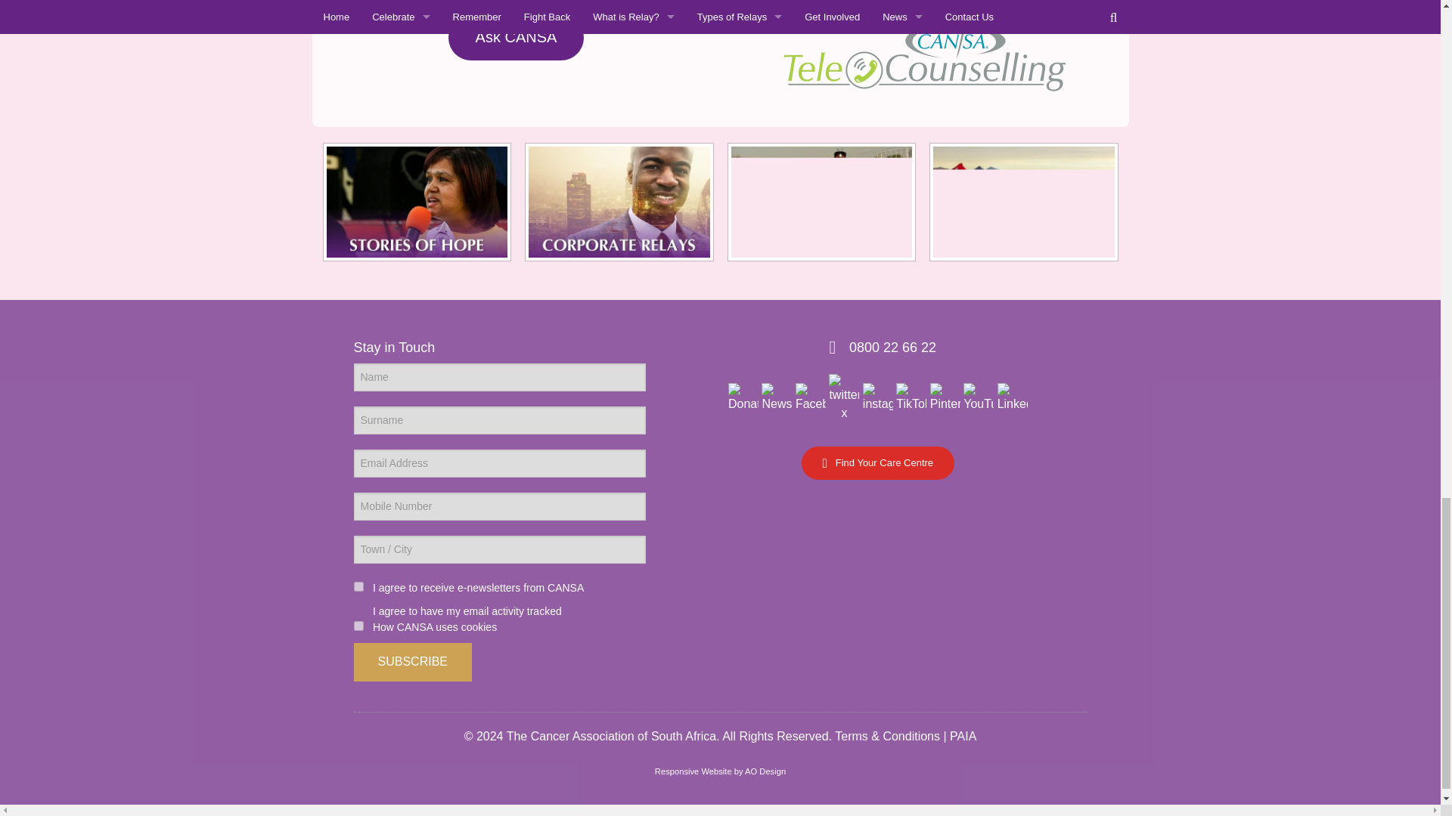  What do you see at coordinates (358, 626) in the screenshot?
I see `on` at bounding box center [358, 626].